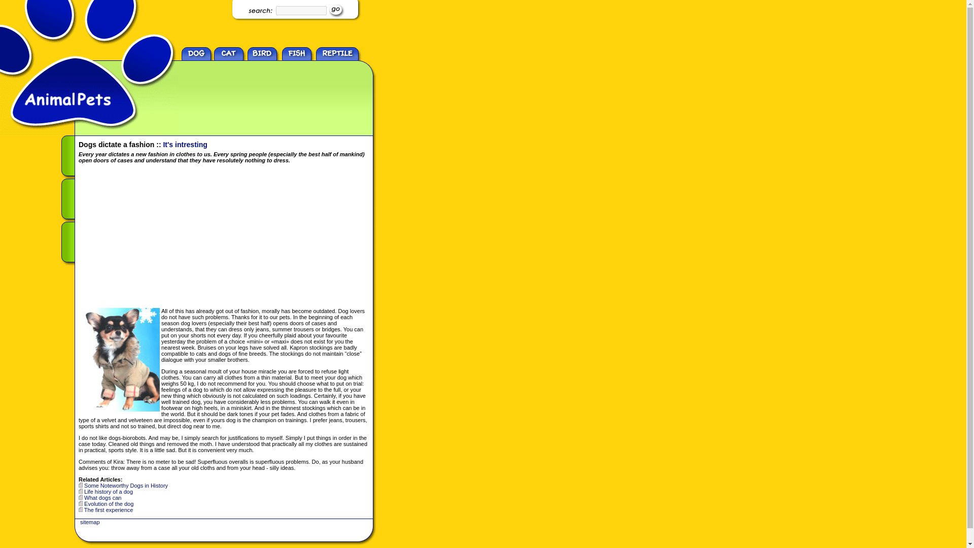 The width and height of the screenshot is (974, 548). Describe the element at coordinates (108, 492) in the screenshot. I see `Life history of a dog` at that location.